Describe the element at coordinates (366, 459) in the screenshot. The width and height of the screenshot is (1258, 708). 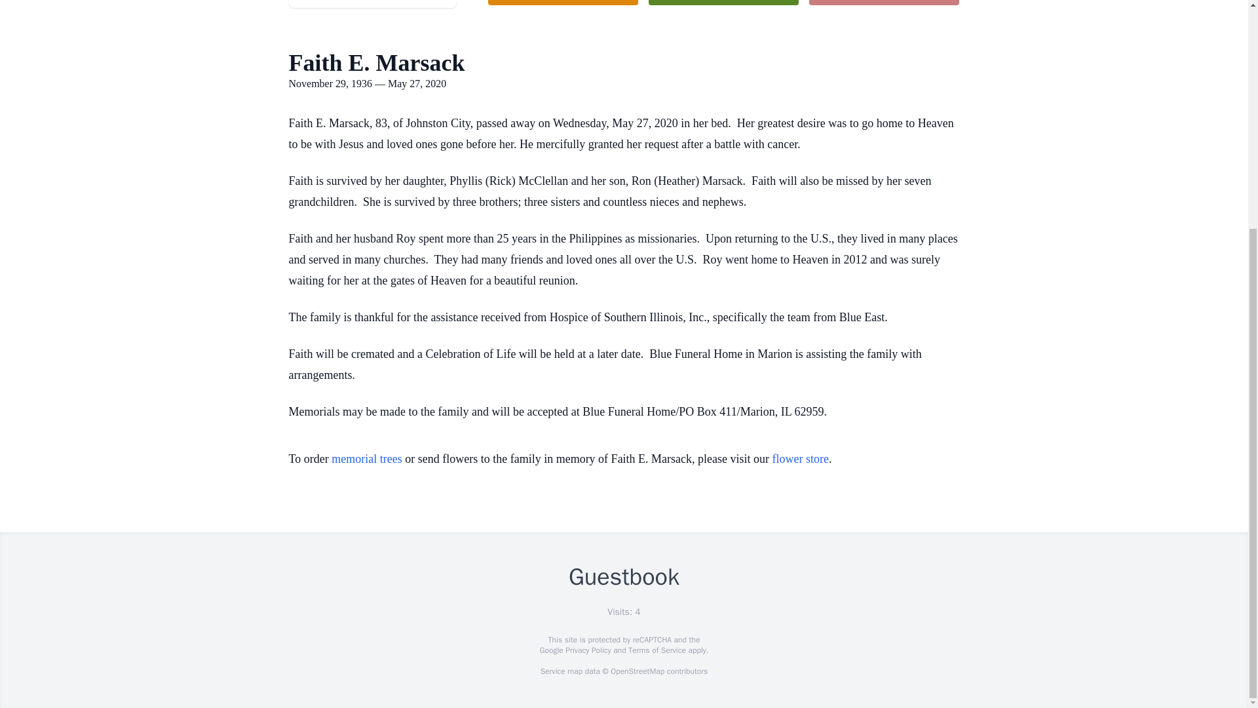
I see `memorial trees` at that location.